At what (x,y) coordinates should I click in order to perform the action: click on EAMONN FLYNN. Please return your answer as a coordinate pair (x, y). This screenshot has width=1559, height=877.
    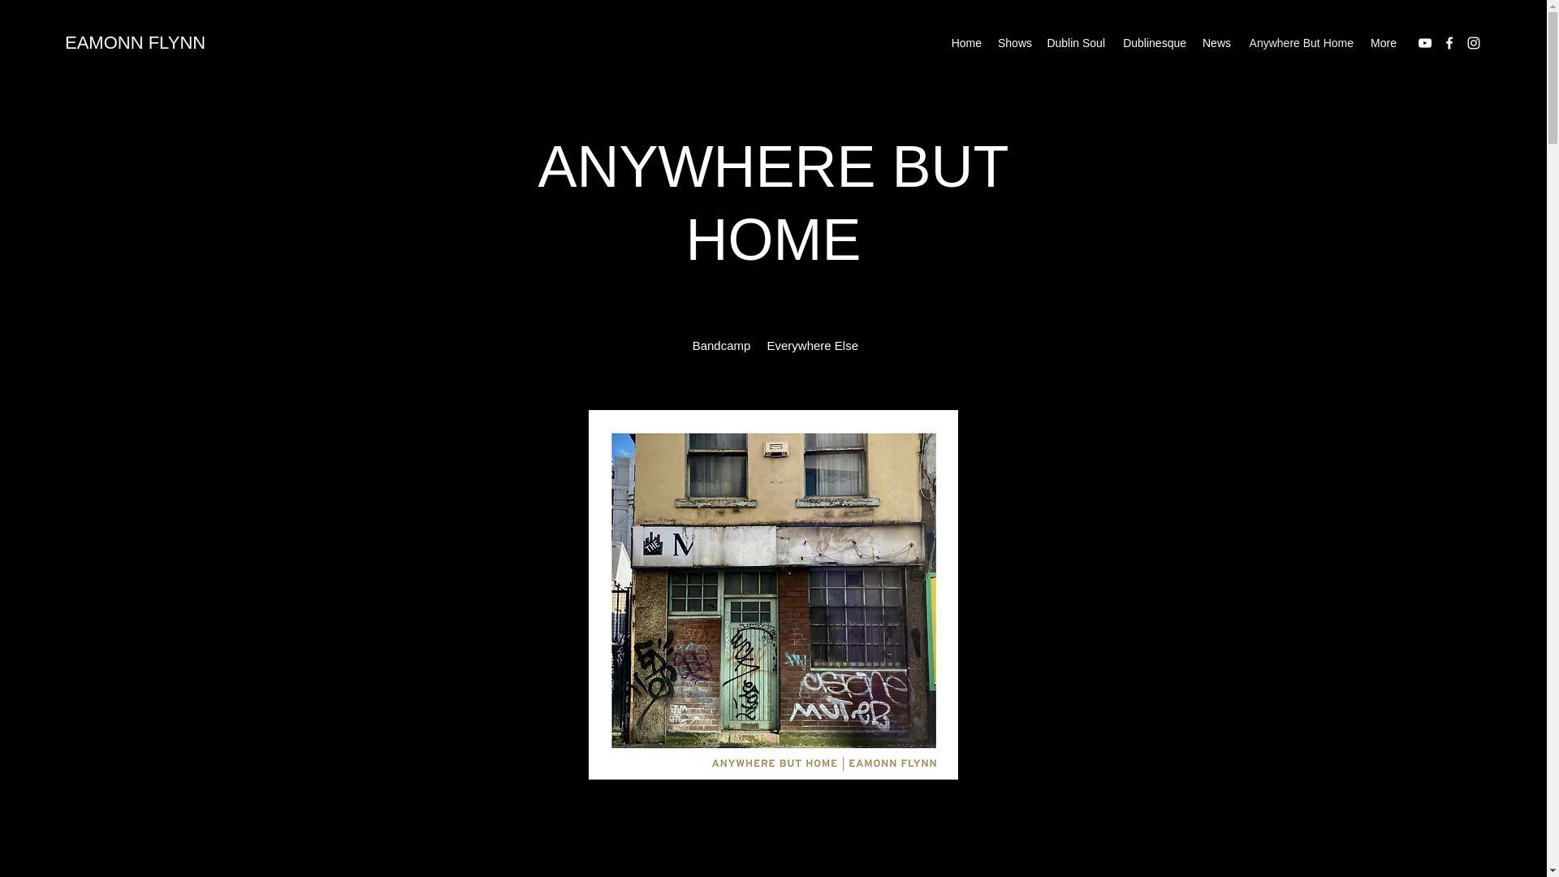
    Looking at the image, I should click on (135, 42).